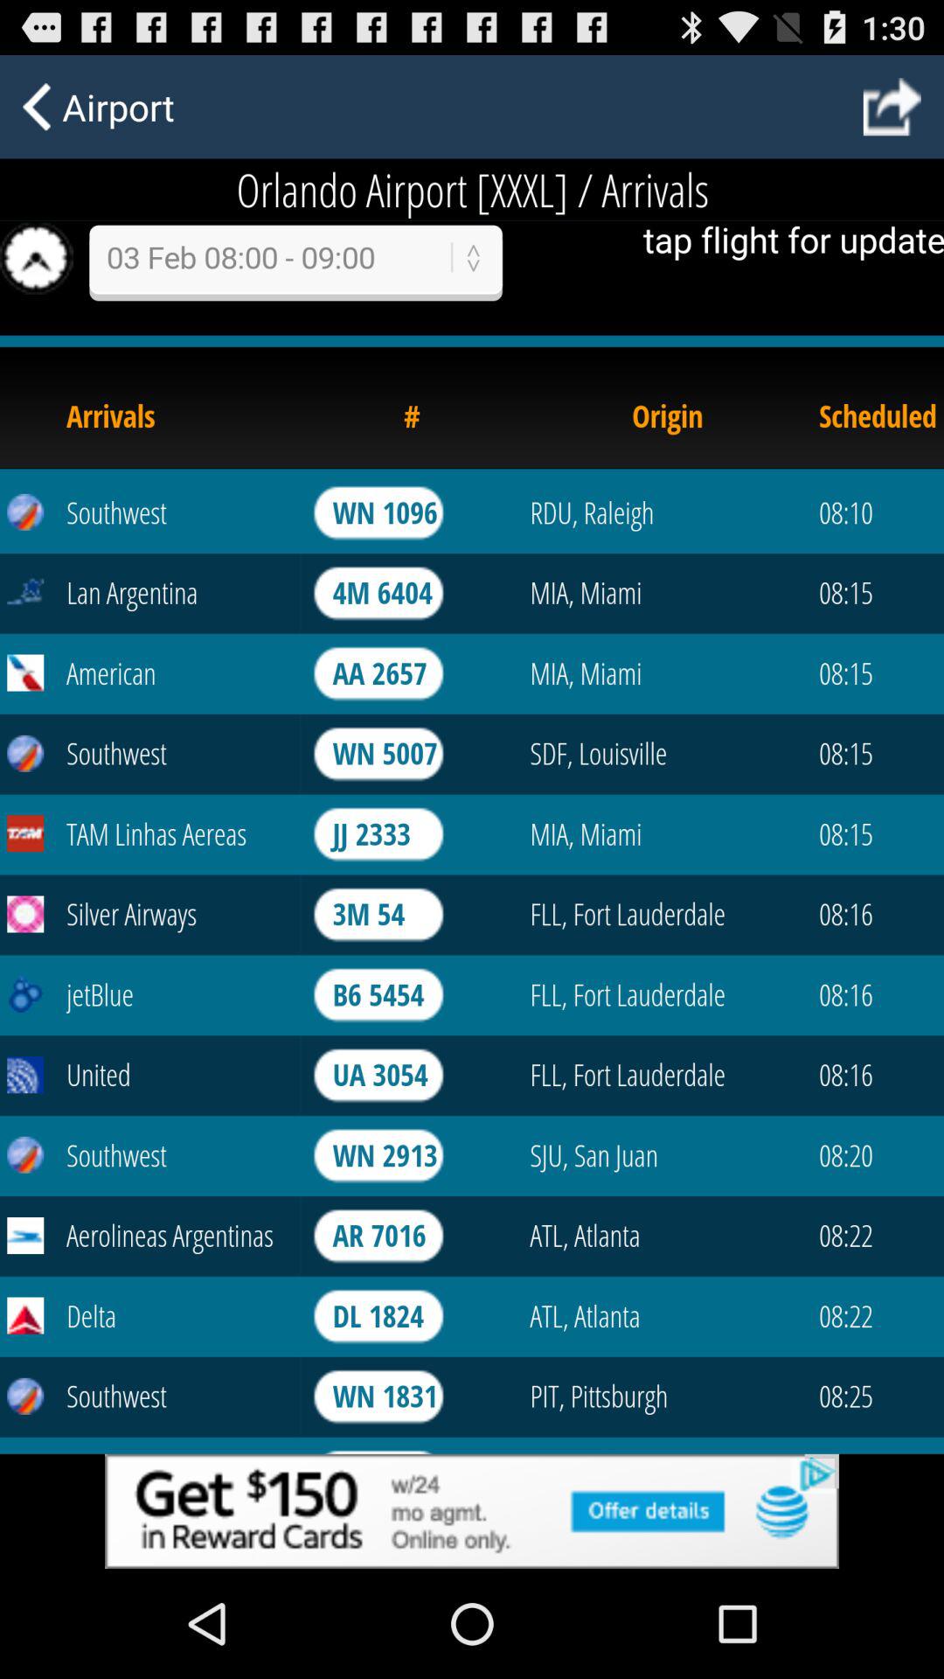 The height and width of the screenshot is (1679, 944). I want to click on give advertisement information, so click(472, 1511).